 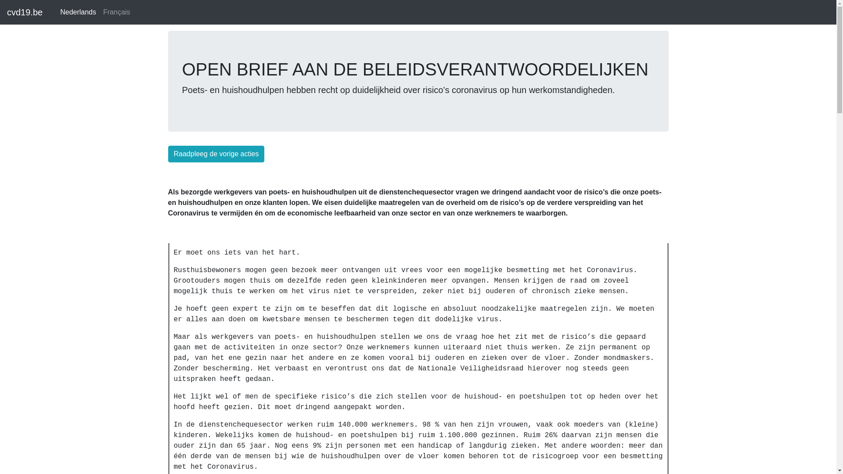 I want to click on Raadpleeg de vorige acties, so click(x=216, y=154).